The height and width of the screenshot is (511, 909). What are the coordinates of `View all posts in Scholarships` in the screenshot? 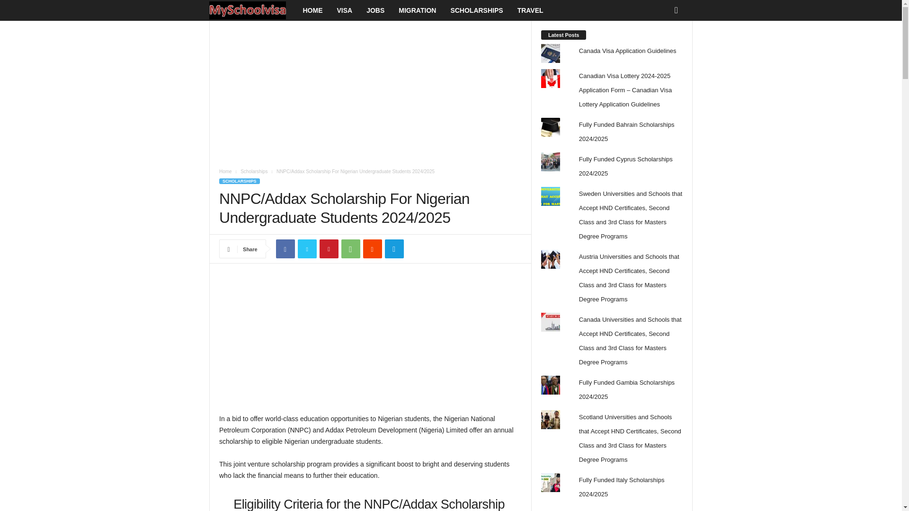 It's located at (254, 171).